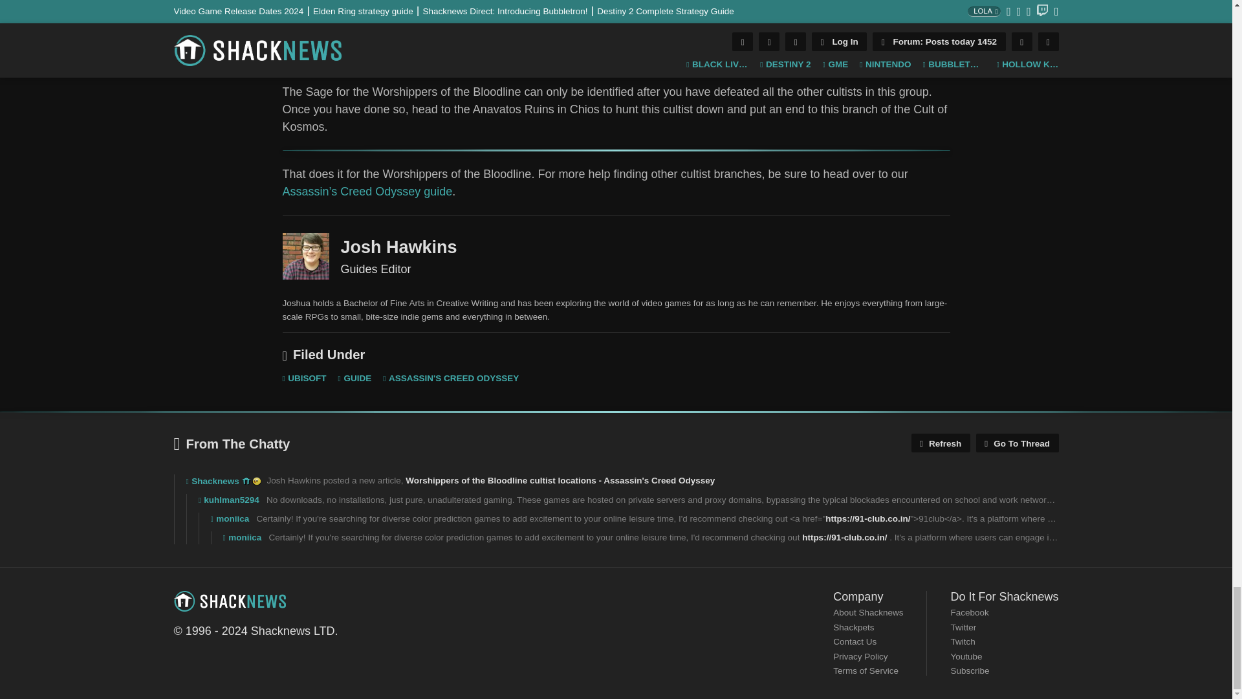 The height and width of the screenshot is (699, 1242). I want to click on Guides Editor, so click(305, 256).